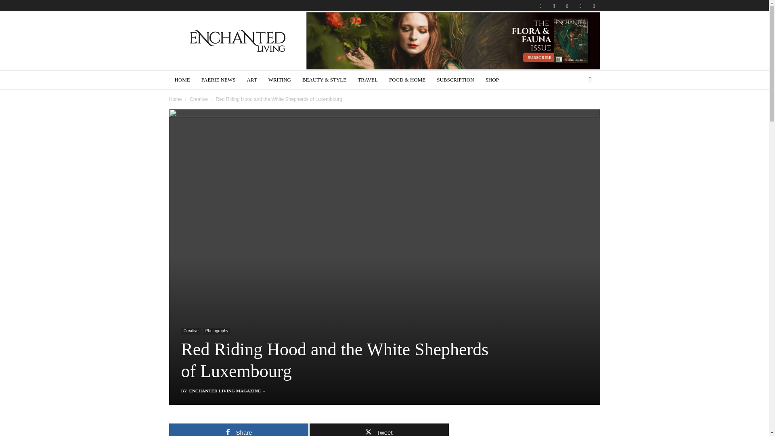 Image resolution: width=775 pixels, height=436 pixels. What do you see at coordinates (554, 6) in the screenshot?
I see `Instagram` at bounding box center [554, 6].